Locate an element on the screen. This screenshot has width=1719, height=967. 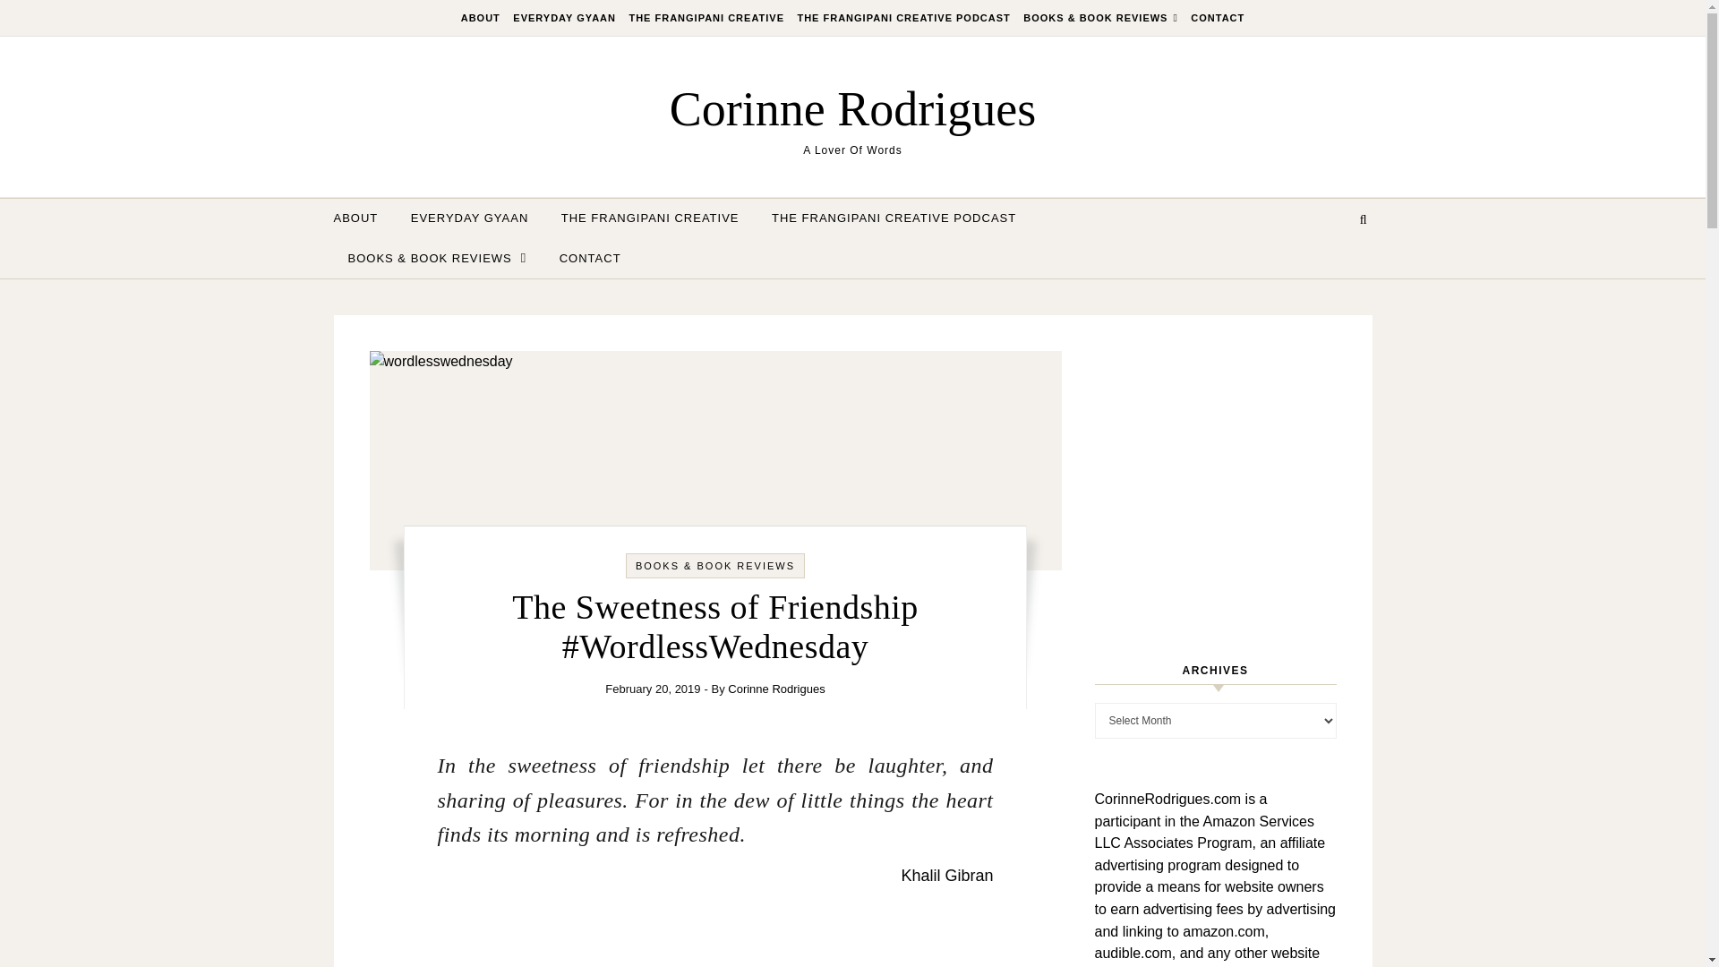
EVERYDAY GYAAN is located at coordinates (564, 18).